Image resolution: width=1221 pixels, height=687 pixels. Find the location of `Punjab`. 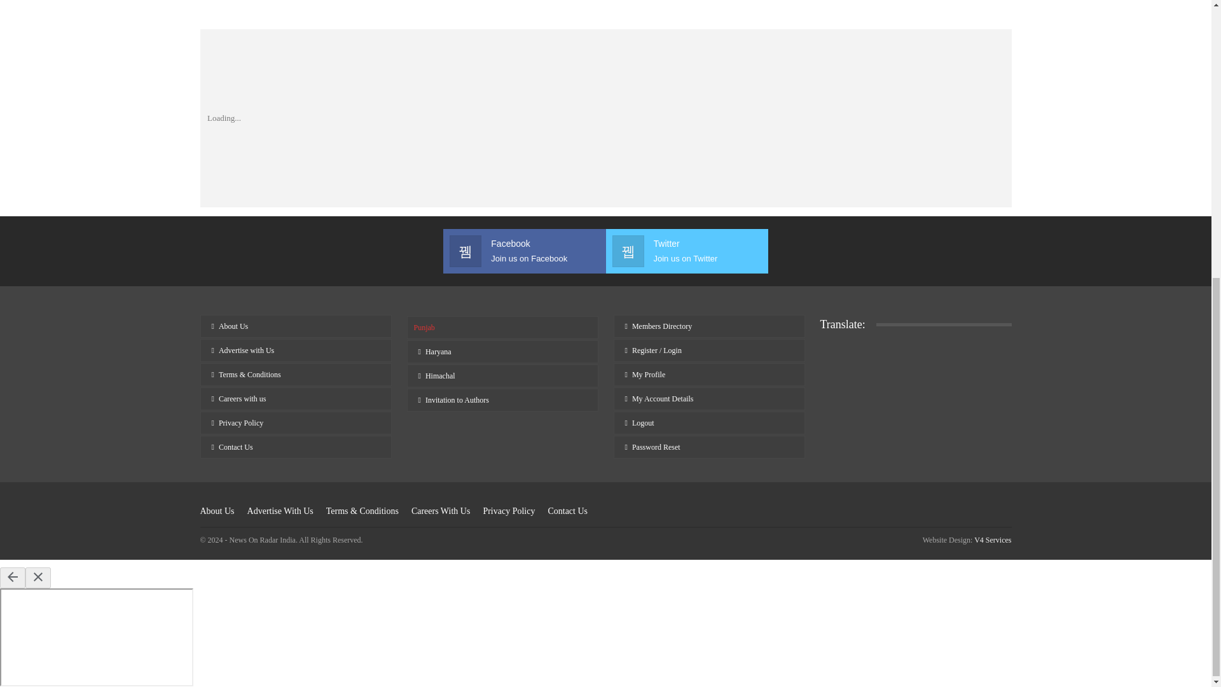

Punjab is located at coordinates (686, 251).